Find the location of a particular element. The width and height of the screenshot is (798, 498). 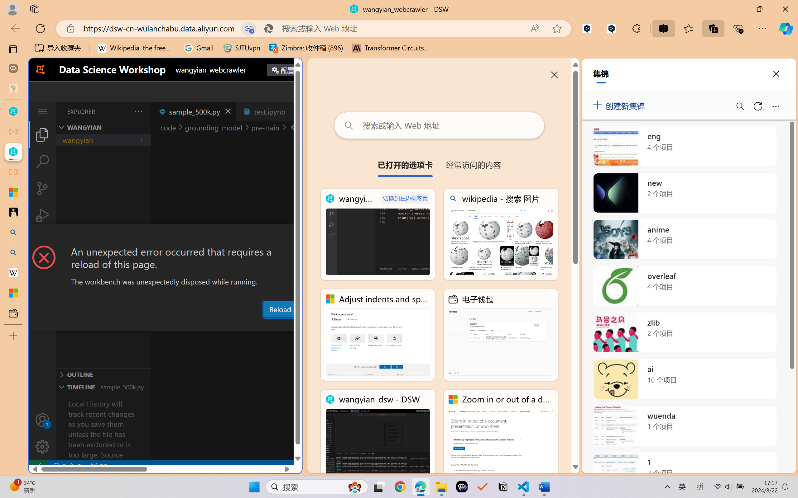

test.ipynb is located at coordinates (269, 111).